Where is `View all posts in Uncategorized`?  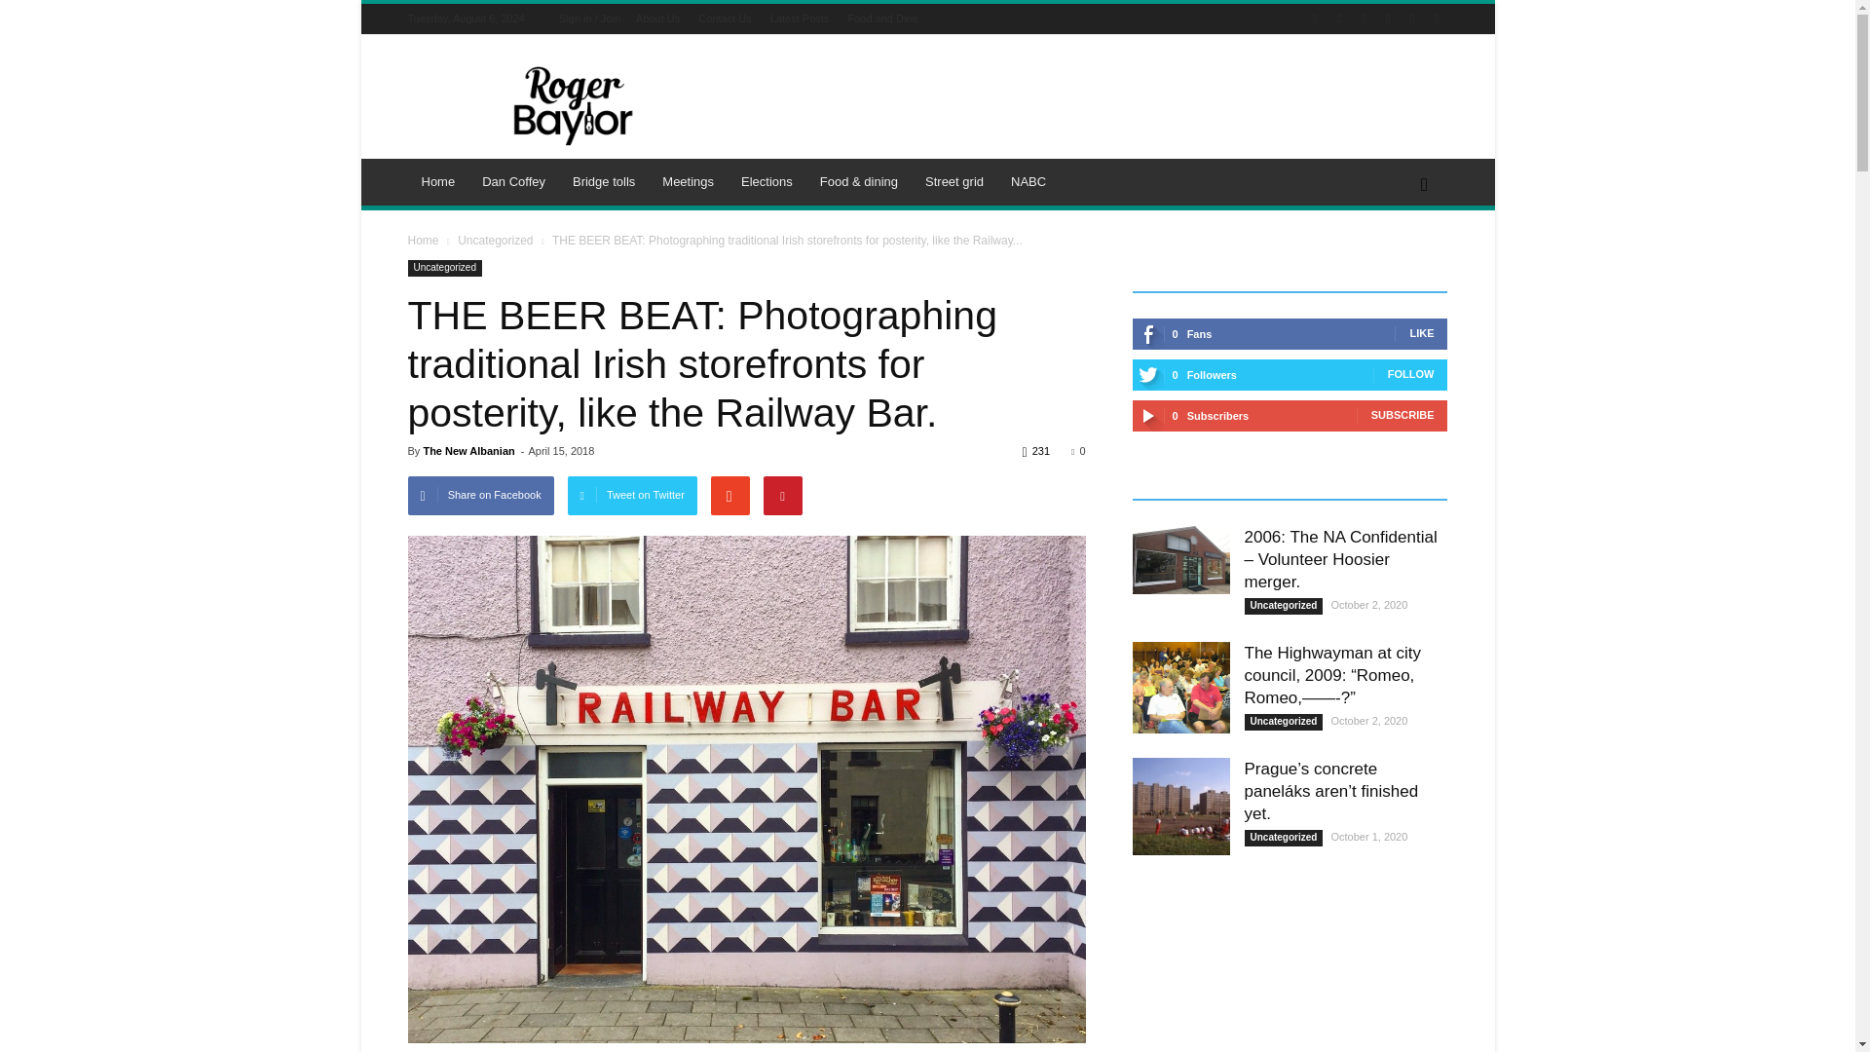 View all posts in Uncategorized is located at coordinates (495, 240).